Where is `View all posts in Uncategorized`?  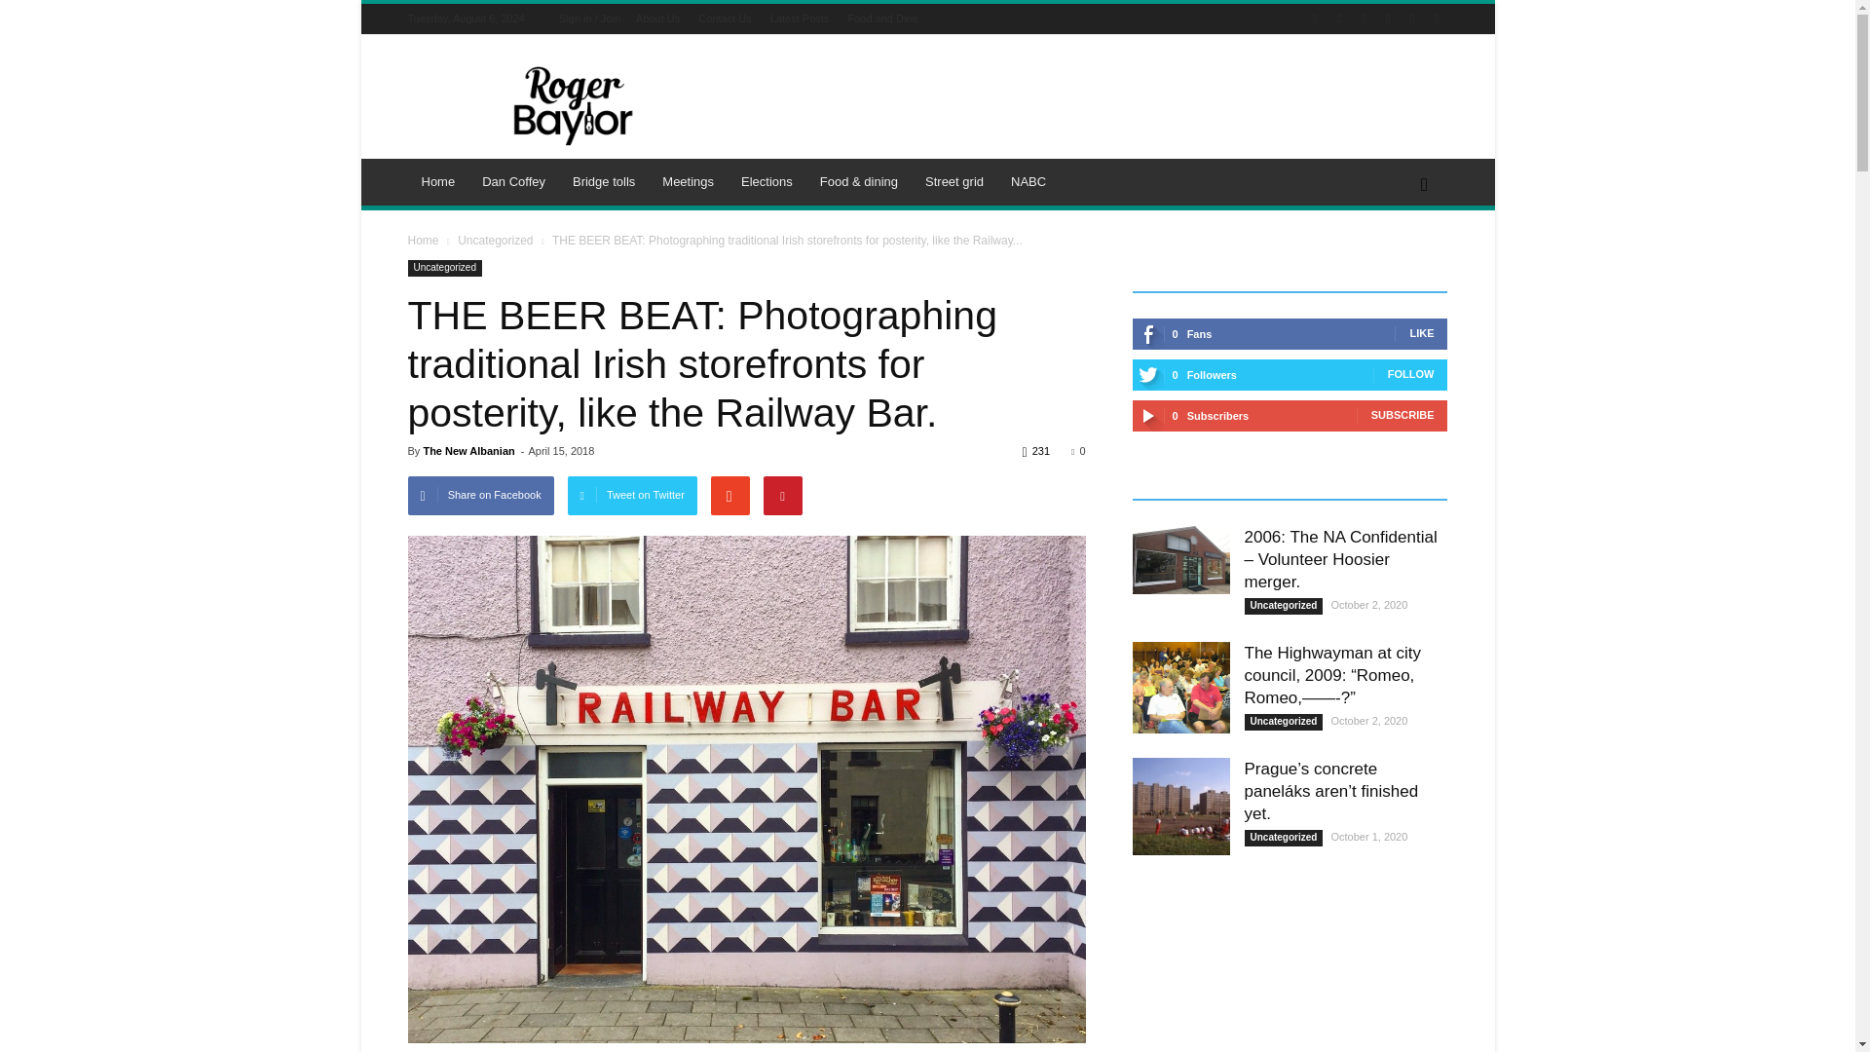 View all posts in Uncategorized is located at coordinates (495, 240).